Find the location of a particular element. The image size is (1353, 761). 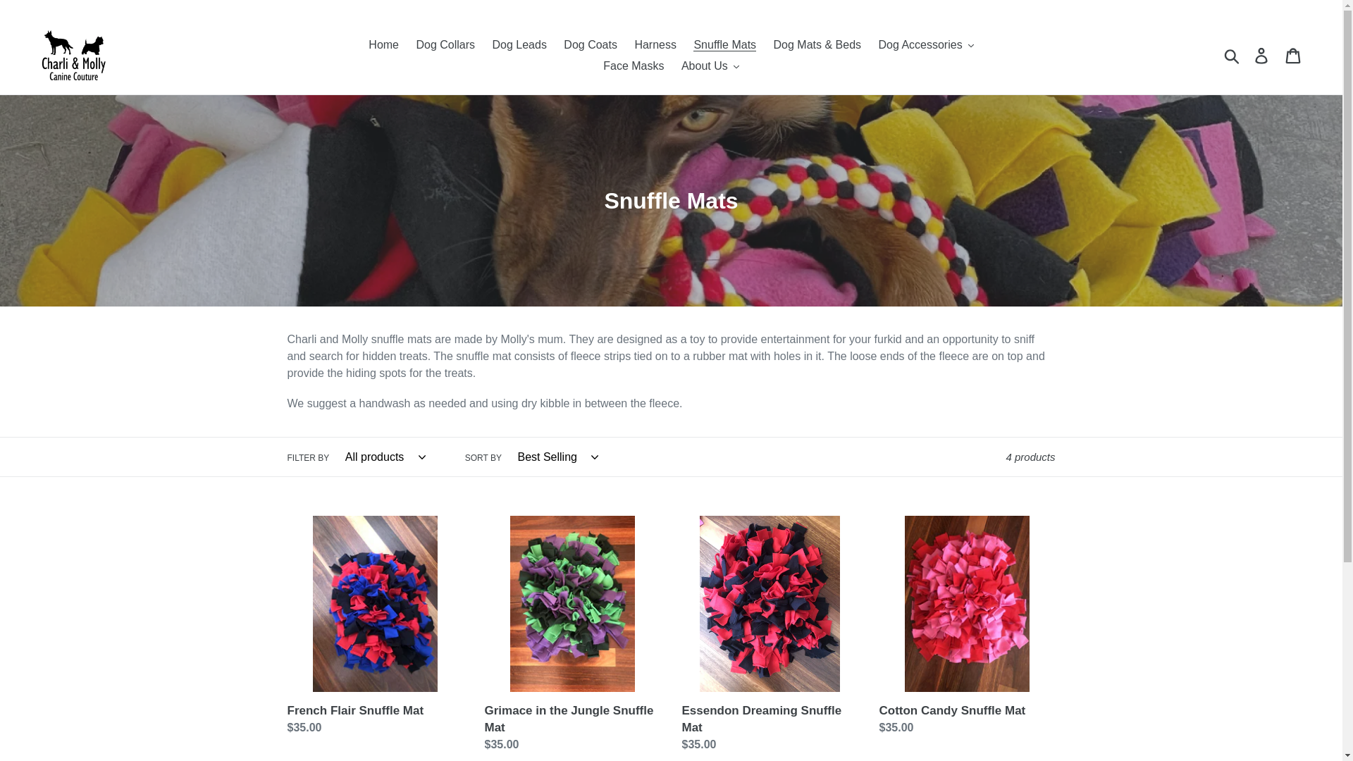

Dog Coats is located at coordinates (590, 44).